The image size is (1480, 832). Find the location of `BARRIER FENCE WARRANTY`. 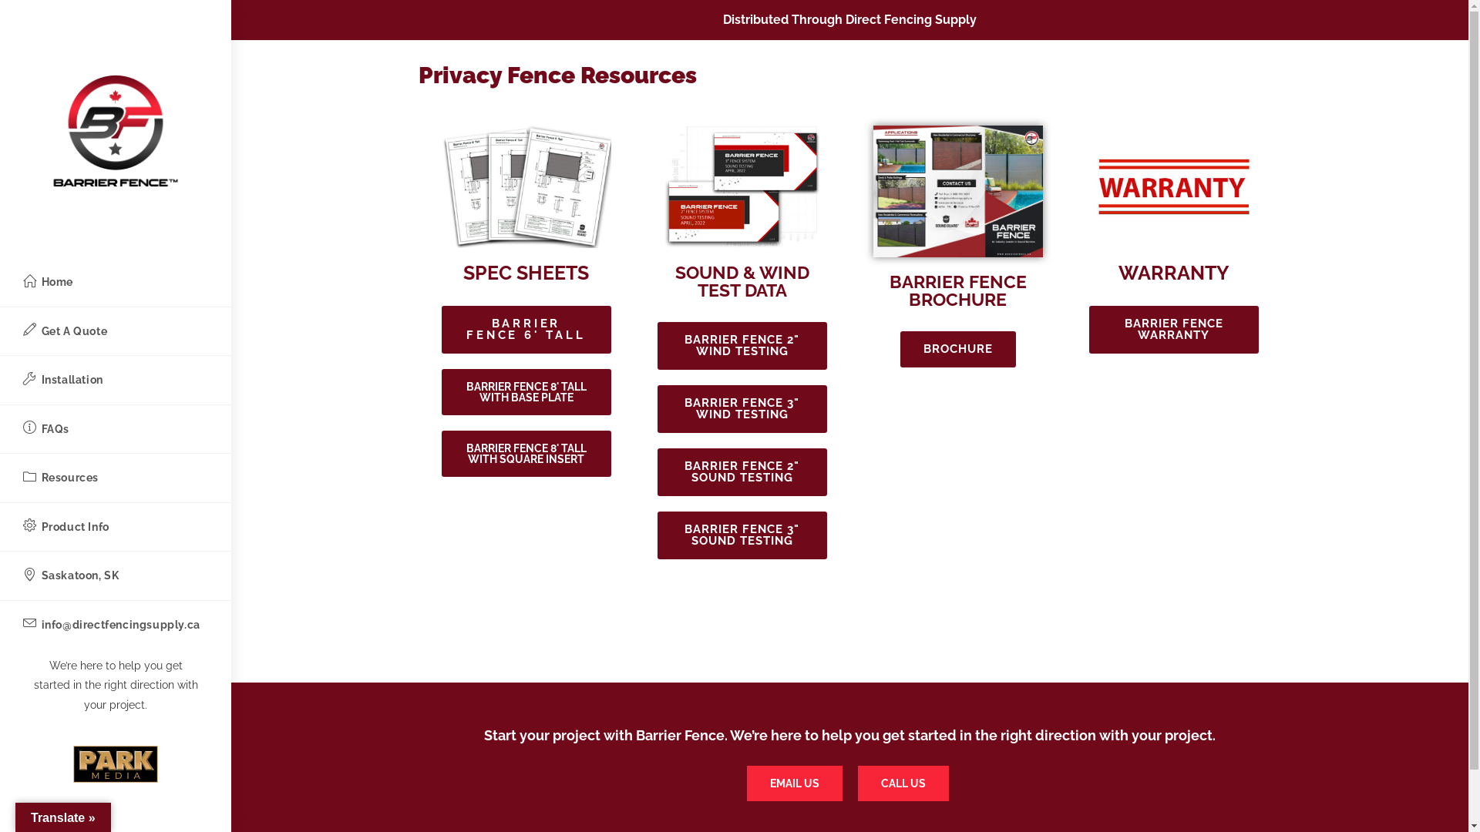

BARRIER FENCE WARRANTY is located at coordinates (1173, 330).